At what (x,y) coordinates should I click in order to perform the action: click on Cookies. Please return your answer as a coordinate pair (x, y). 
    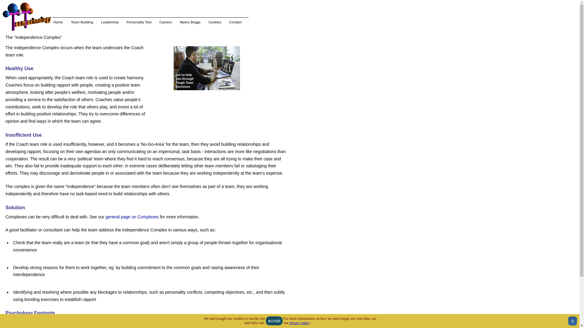
    Looking at the image, I should click on (215, 22).